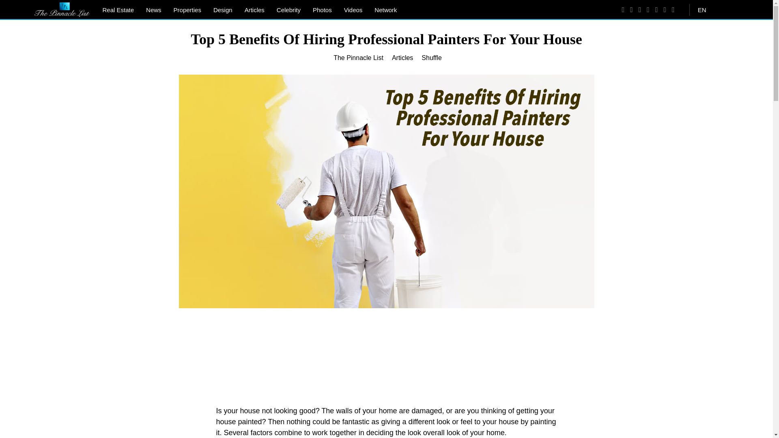  I want to click on Celebrity, so click(288, 10).